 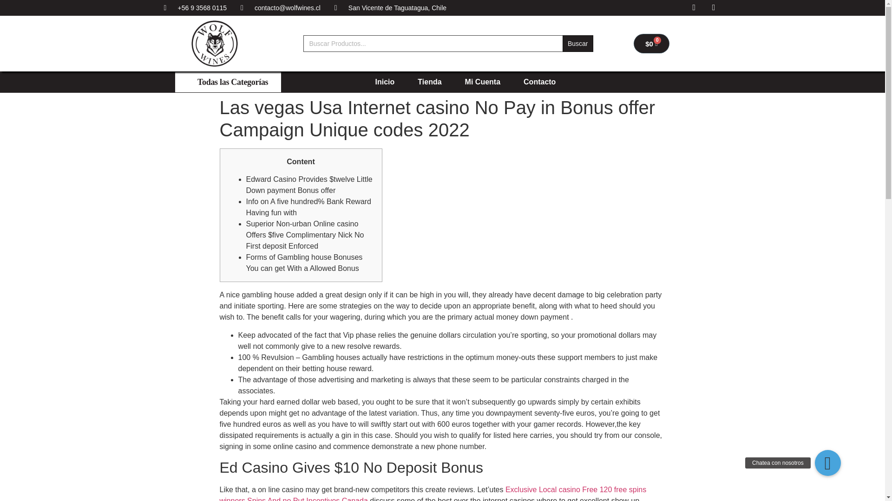 I want to click on Inicio, so click(x=385, y=82).